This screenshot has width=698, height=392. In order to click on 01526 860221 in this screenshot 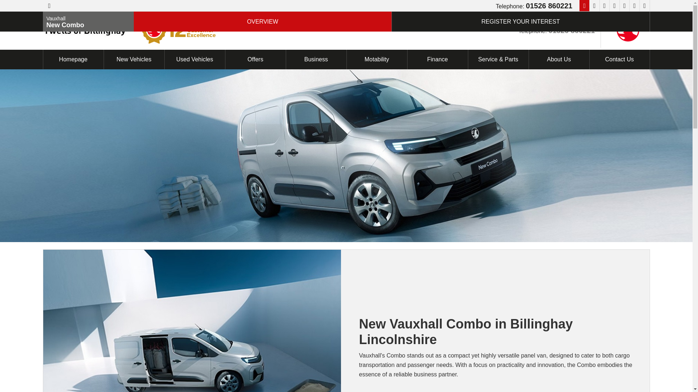, I will do `click(549, 6)`.